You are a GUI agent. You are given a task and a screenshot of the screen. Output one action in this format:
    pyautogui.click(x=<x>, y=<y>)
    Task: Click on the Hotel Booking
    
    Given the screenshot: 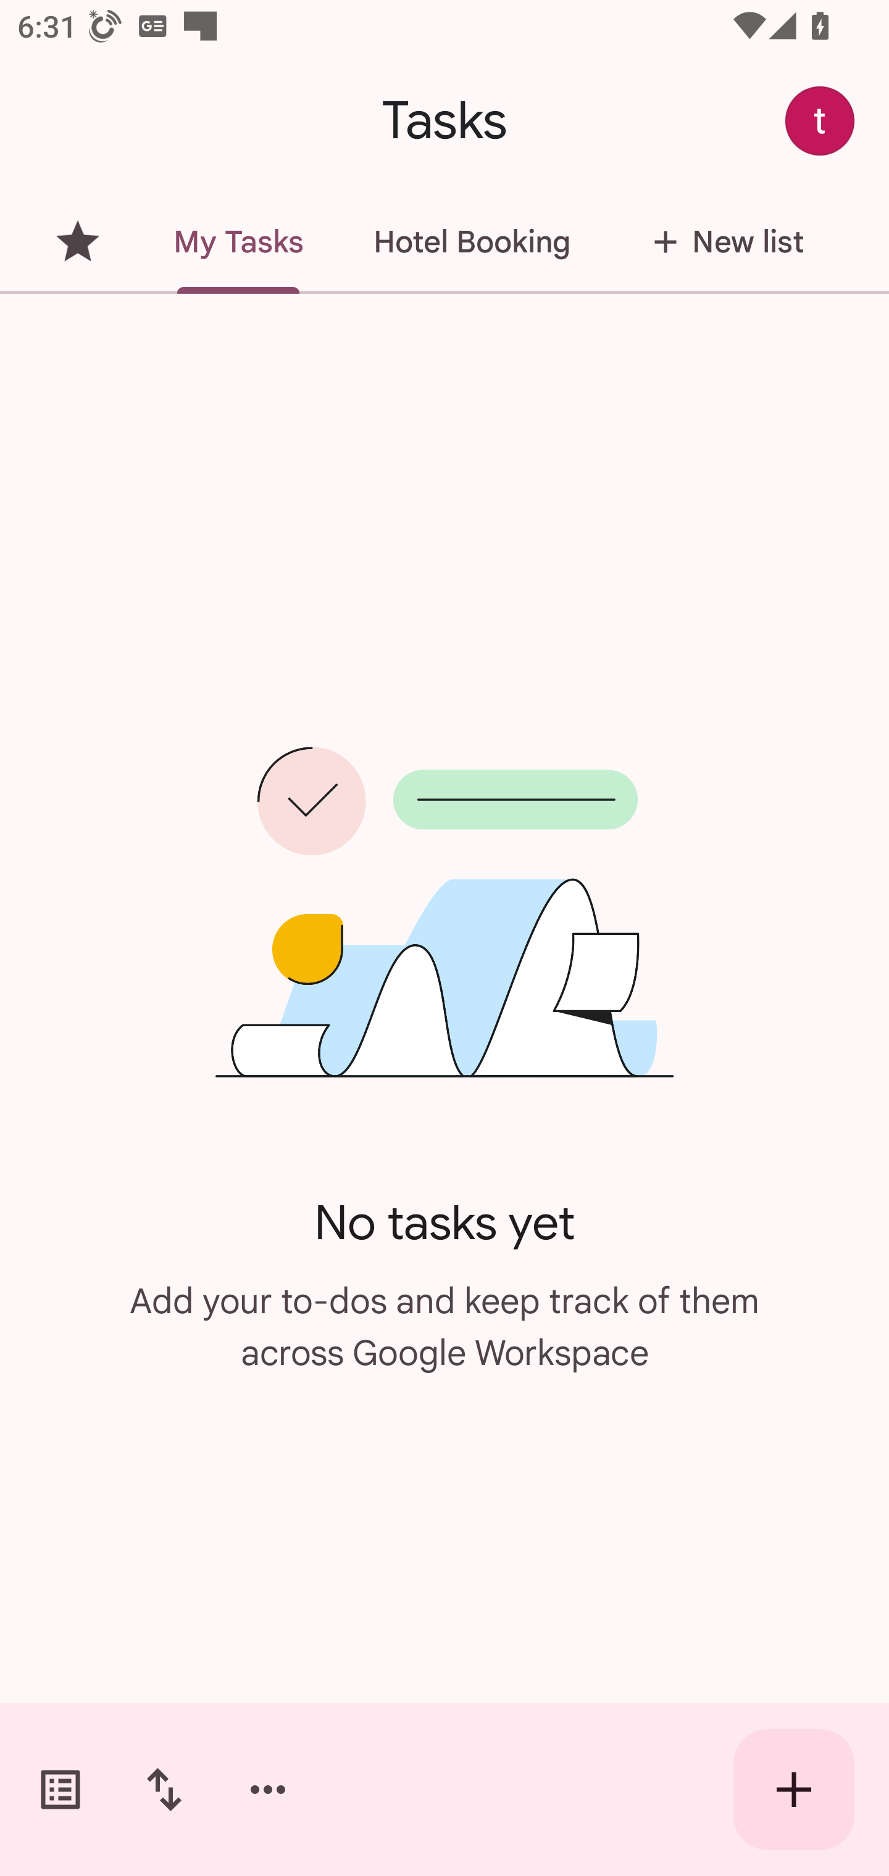 What is the action you would take?
    pyautogui.click(x=472, y=242)
    